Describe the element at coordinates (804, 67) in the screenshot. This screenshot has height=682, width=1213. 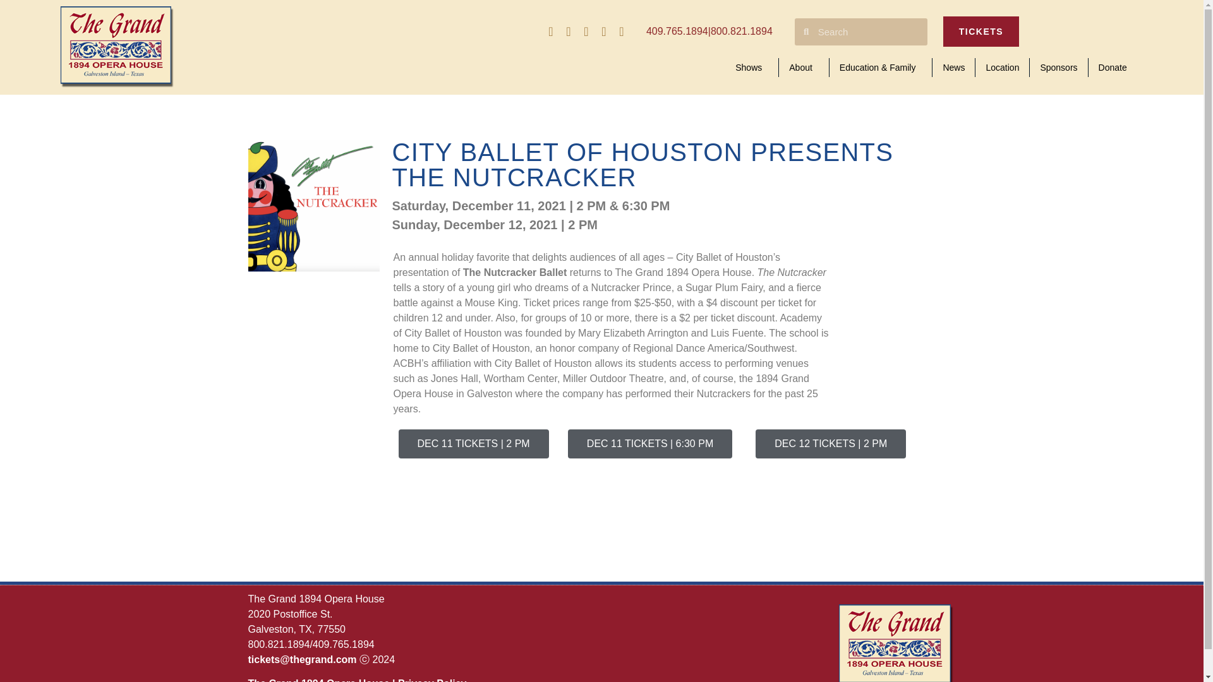
I see `About` at that location.